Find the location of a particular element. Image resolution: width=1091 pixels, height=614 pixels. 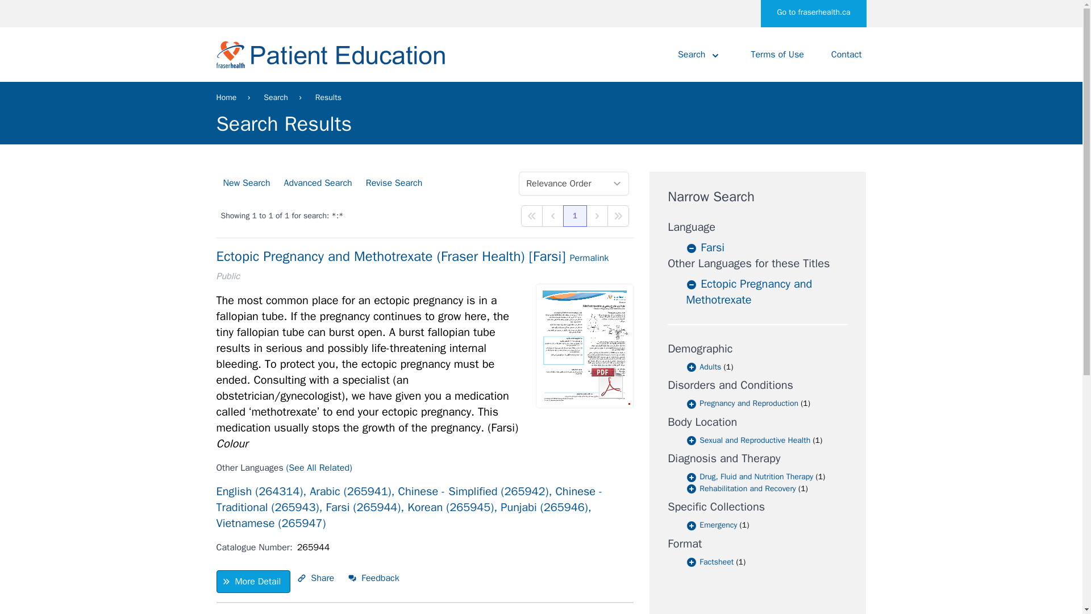

Fraser Health Patient Education Catalogue is located at coordinates (331, 55).